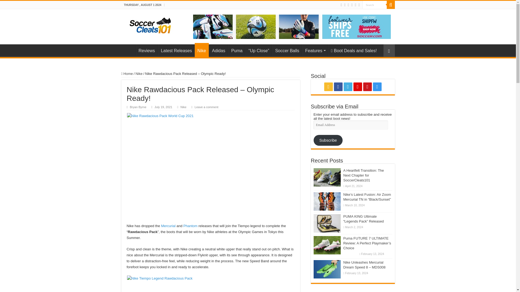 This screenshot has width=520, height=292. Describe the element at coordinates (128, 50) in the screenshot. I see `Home` at that location.